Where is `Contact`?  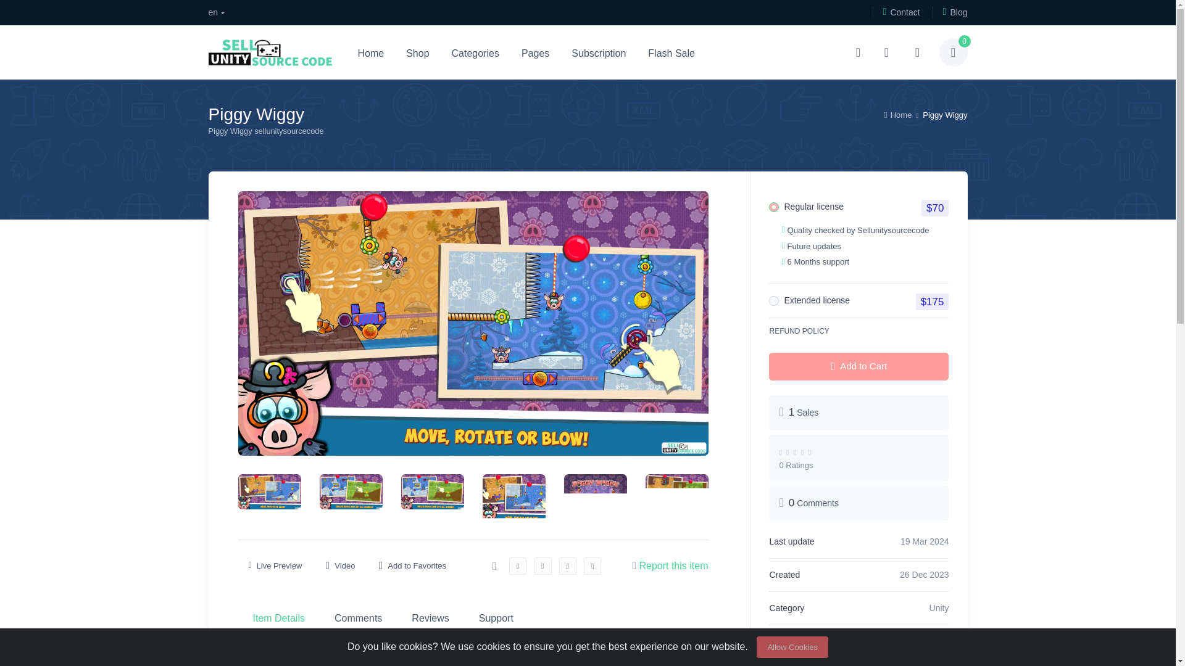 Contact is located at coordinates (896, 12).